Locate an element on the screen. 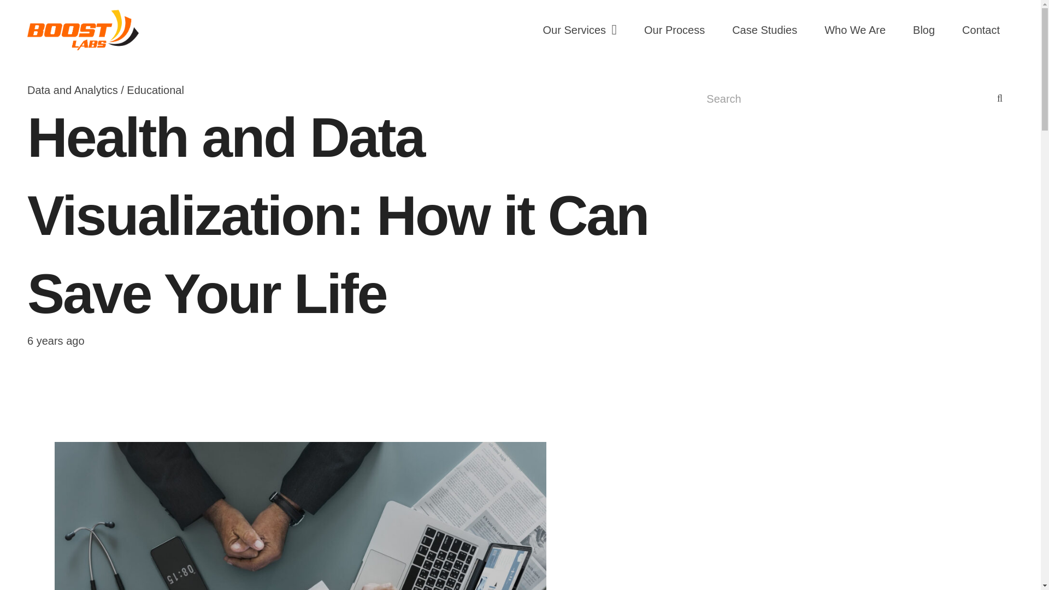 The width and height of the screenshot is (1049, 590). Our Services is located at coordinates (580, 30).